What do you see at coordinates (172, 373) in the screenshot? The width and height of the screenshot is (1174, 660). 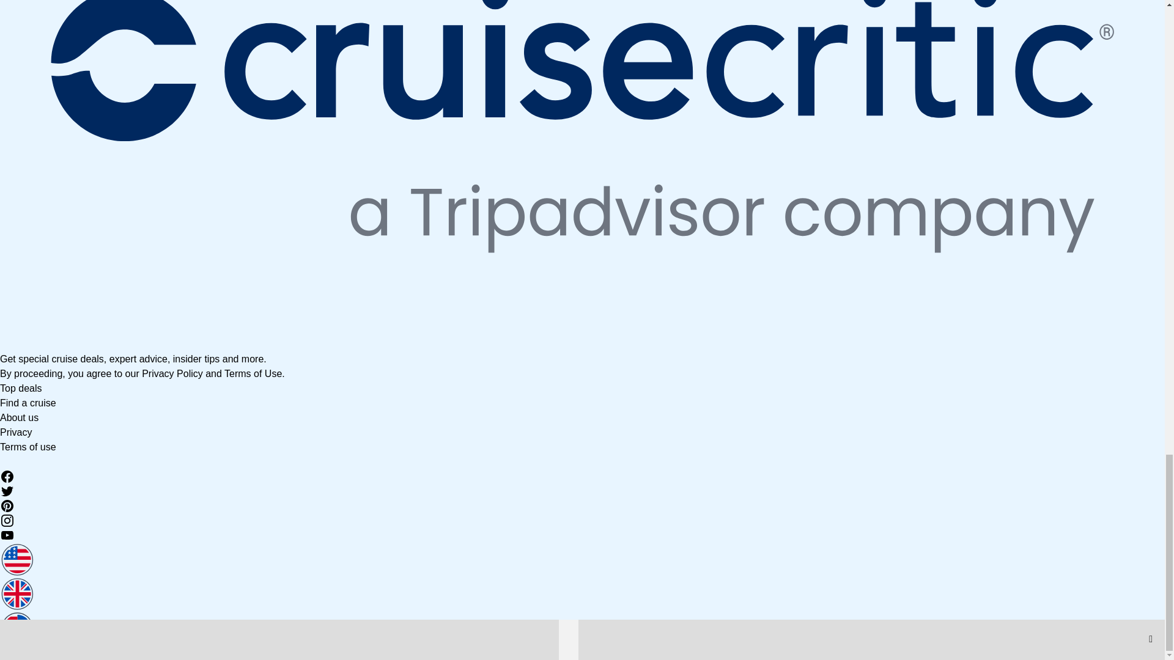 I see `Privacy Policy` at bounding box center [172, 373].